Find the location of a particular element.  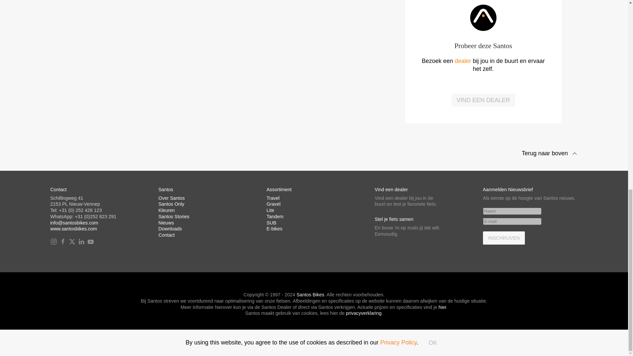

Inschrijven is located at coordinates (503, 238).